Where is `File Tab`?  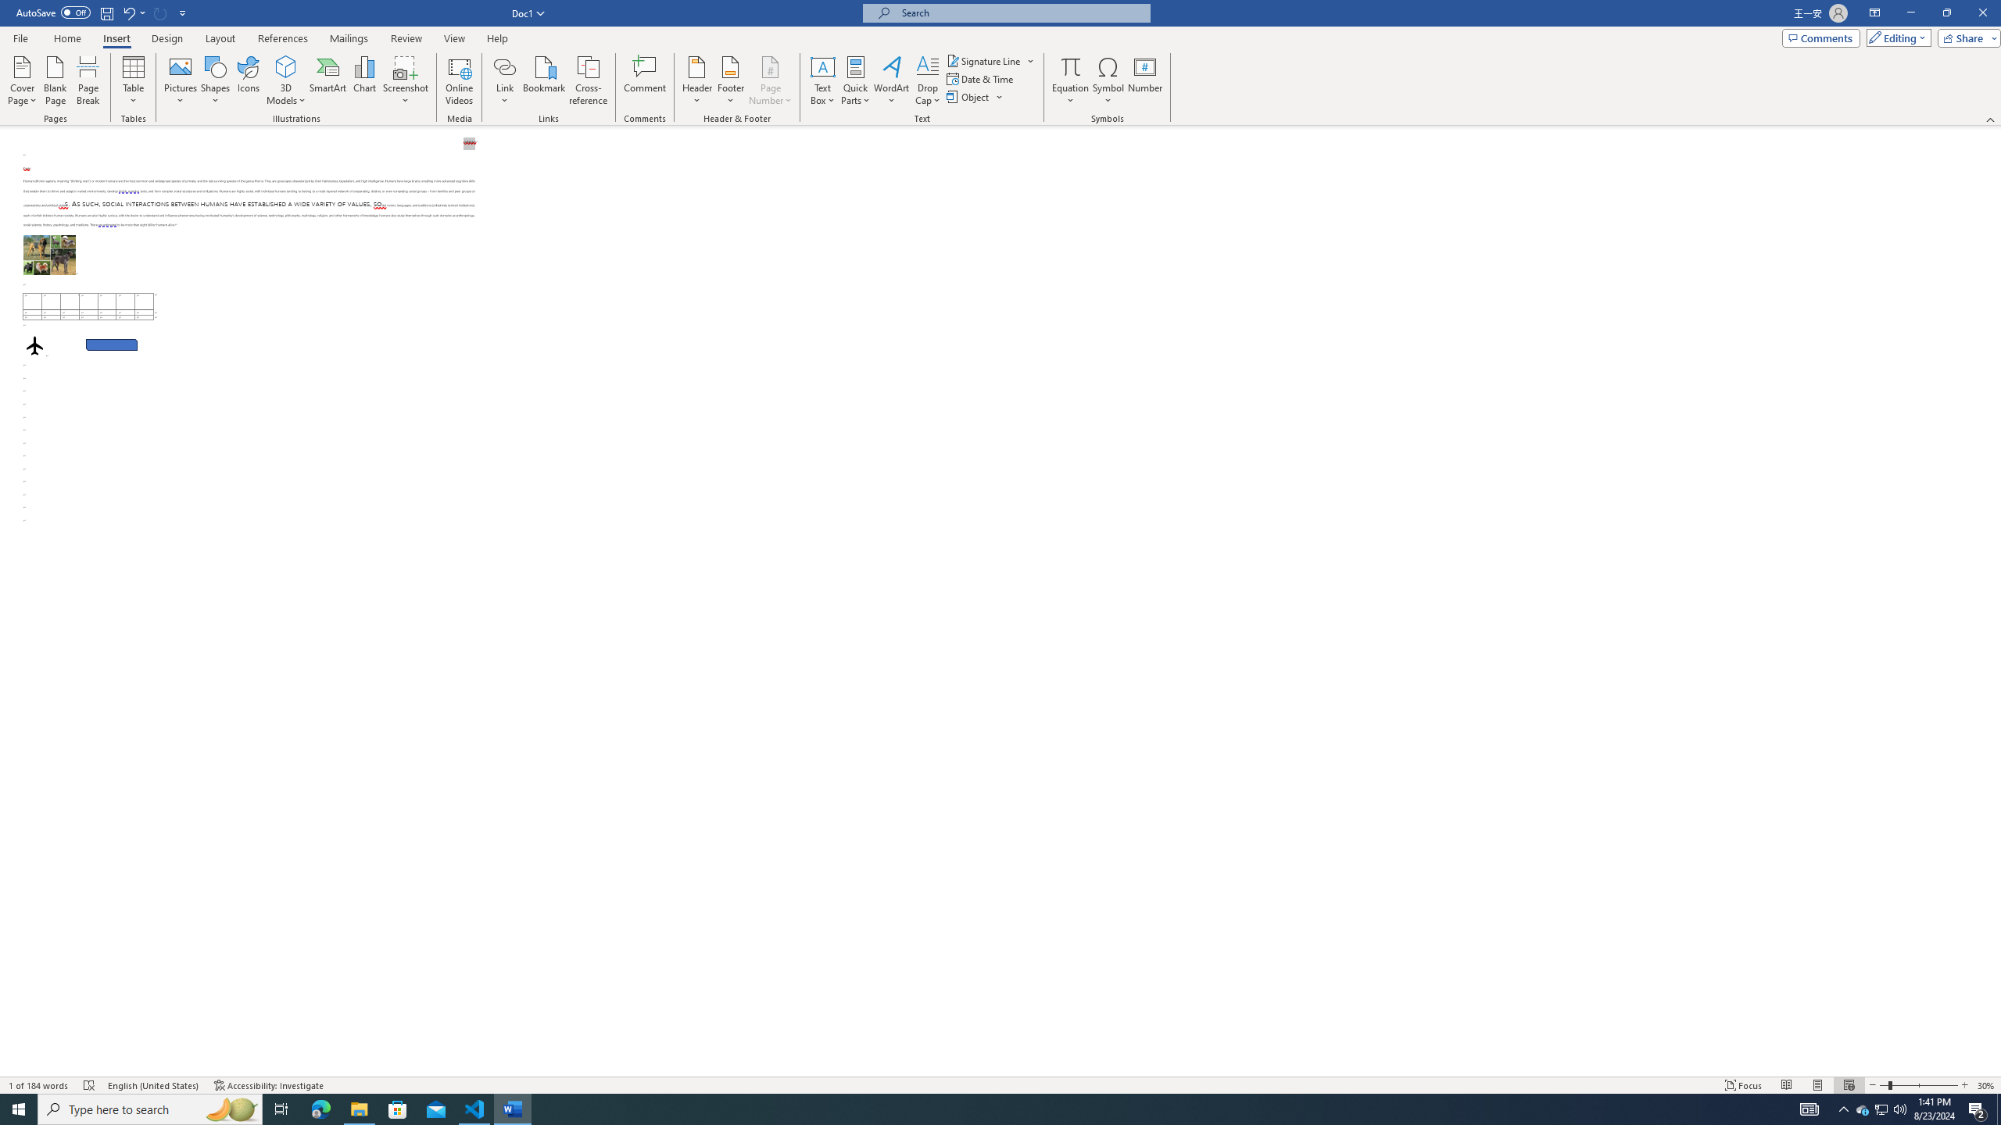
File Tab is located at coordinates (20, 37).